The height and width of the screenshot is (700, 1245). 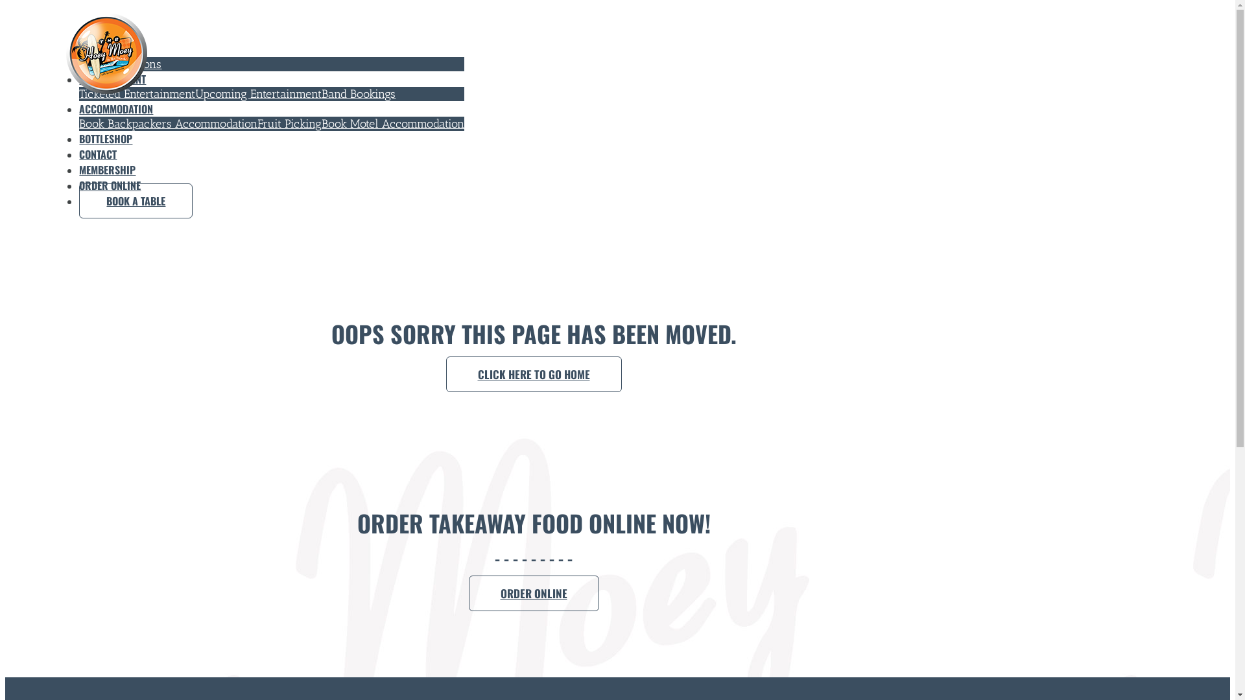 What do you see at coordinates (98, 154) in the screenshot?
I see `CONTACT` at bounding box center [98, 154].